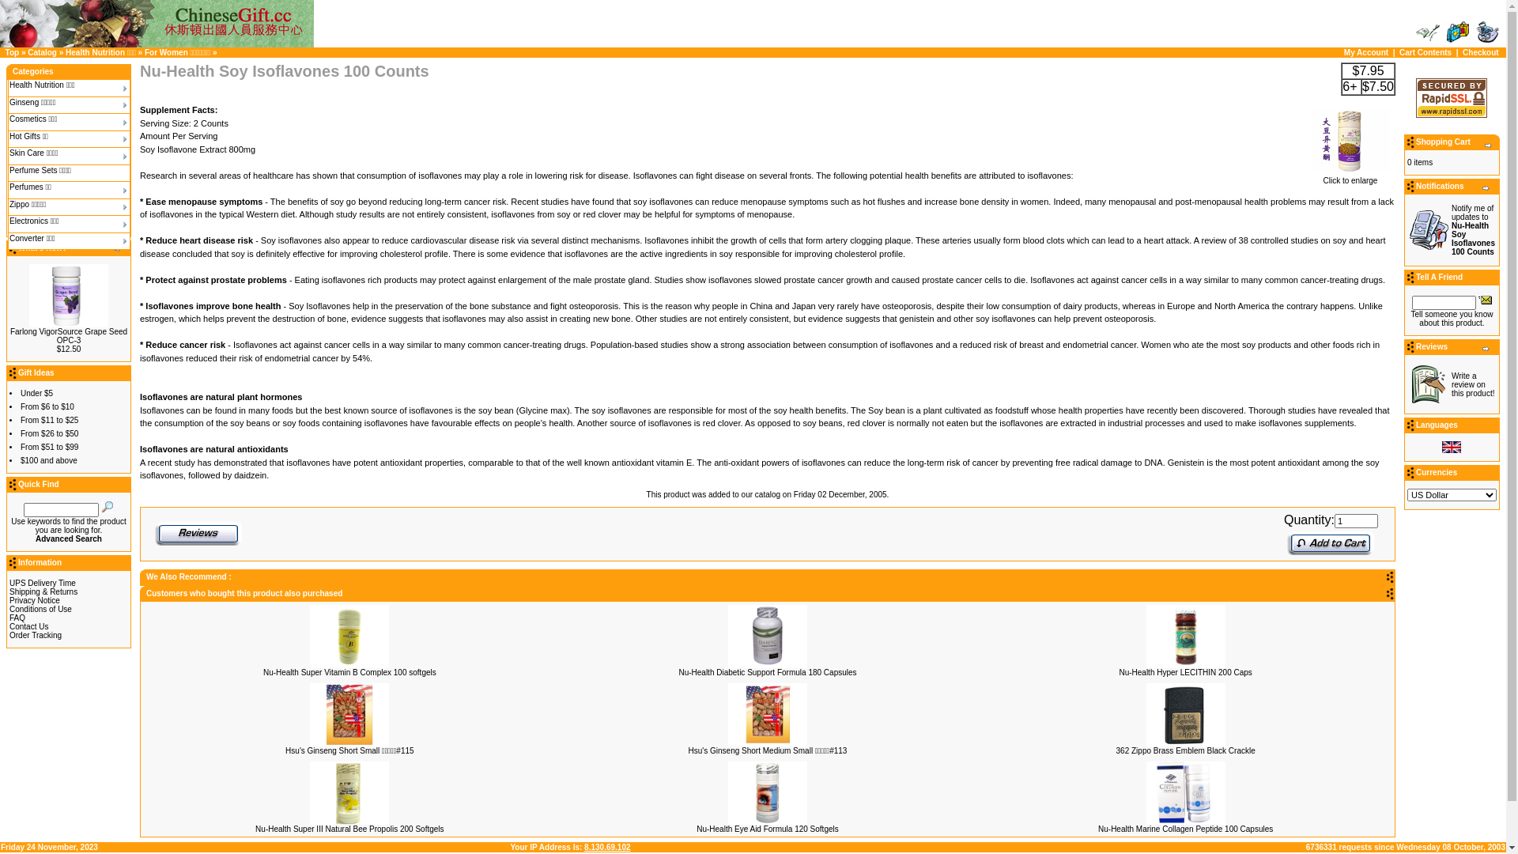 The height and width of the screenshot is (854, 1518). Describe the element at coordinates (1350, 177) in the screenshot. I see `Click to enlarge` at that location.